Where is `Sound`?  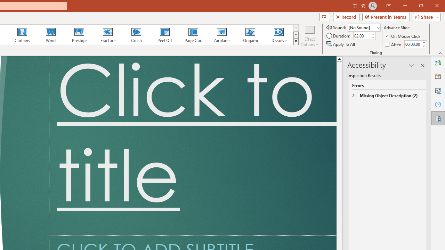 Sound is located at coordinates (364, 27).